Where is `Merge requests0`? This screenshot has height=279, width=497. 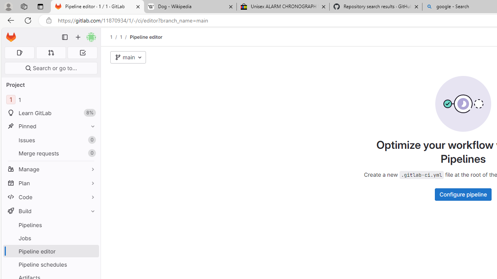 Merge requests0 is located at coordinates (50, 153).